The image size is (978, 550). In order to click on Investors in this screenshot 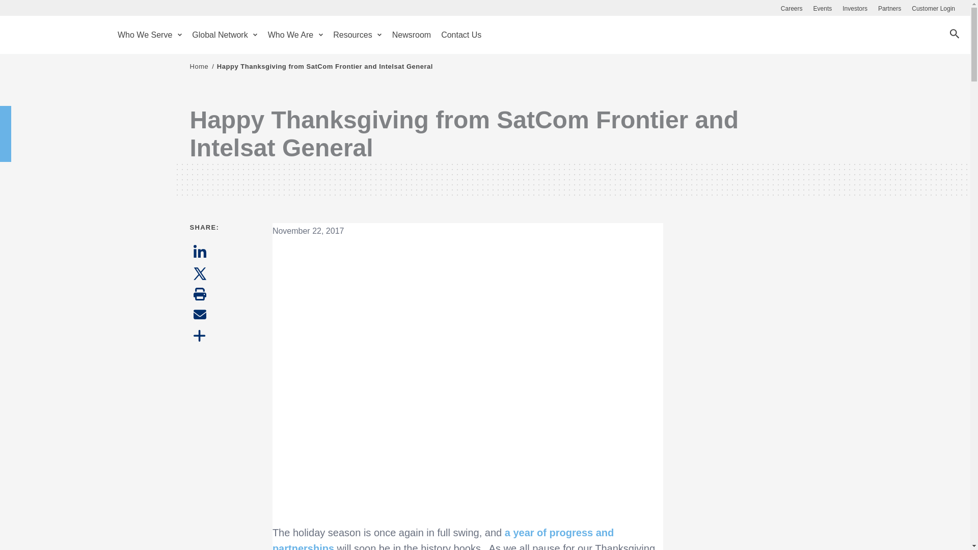, I will do `click(855, 8)`.